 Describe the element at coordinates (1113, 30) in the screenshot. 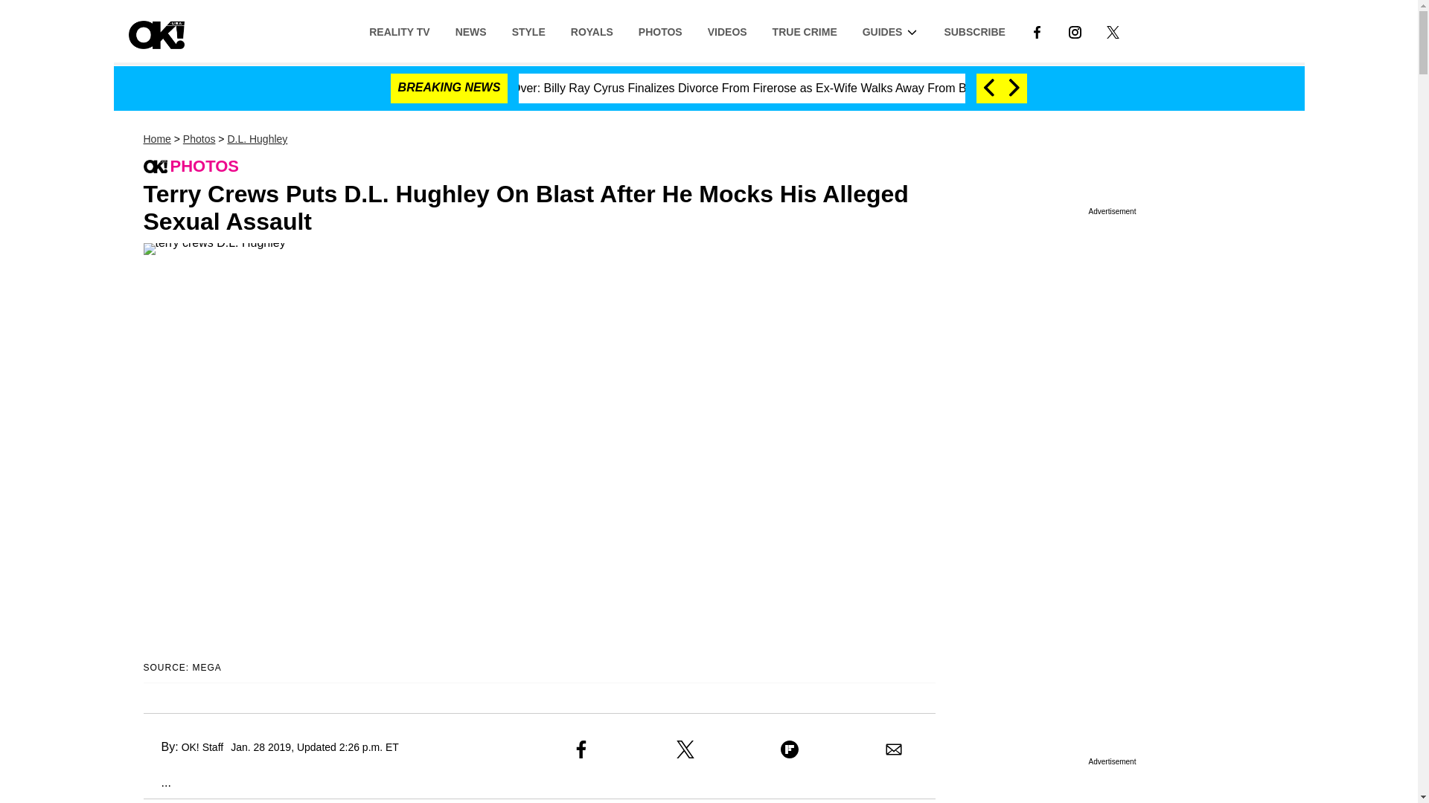

I see `LINK TO X` at that location.